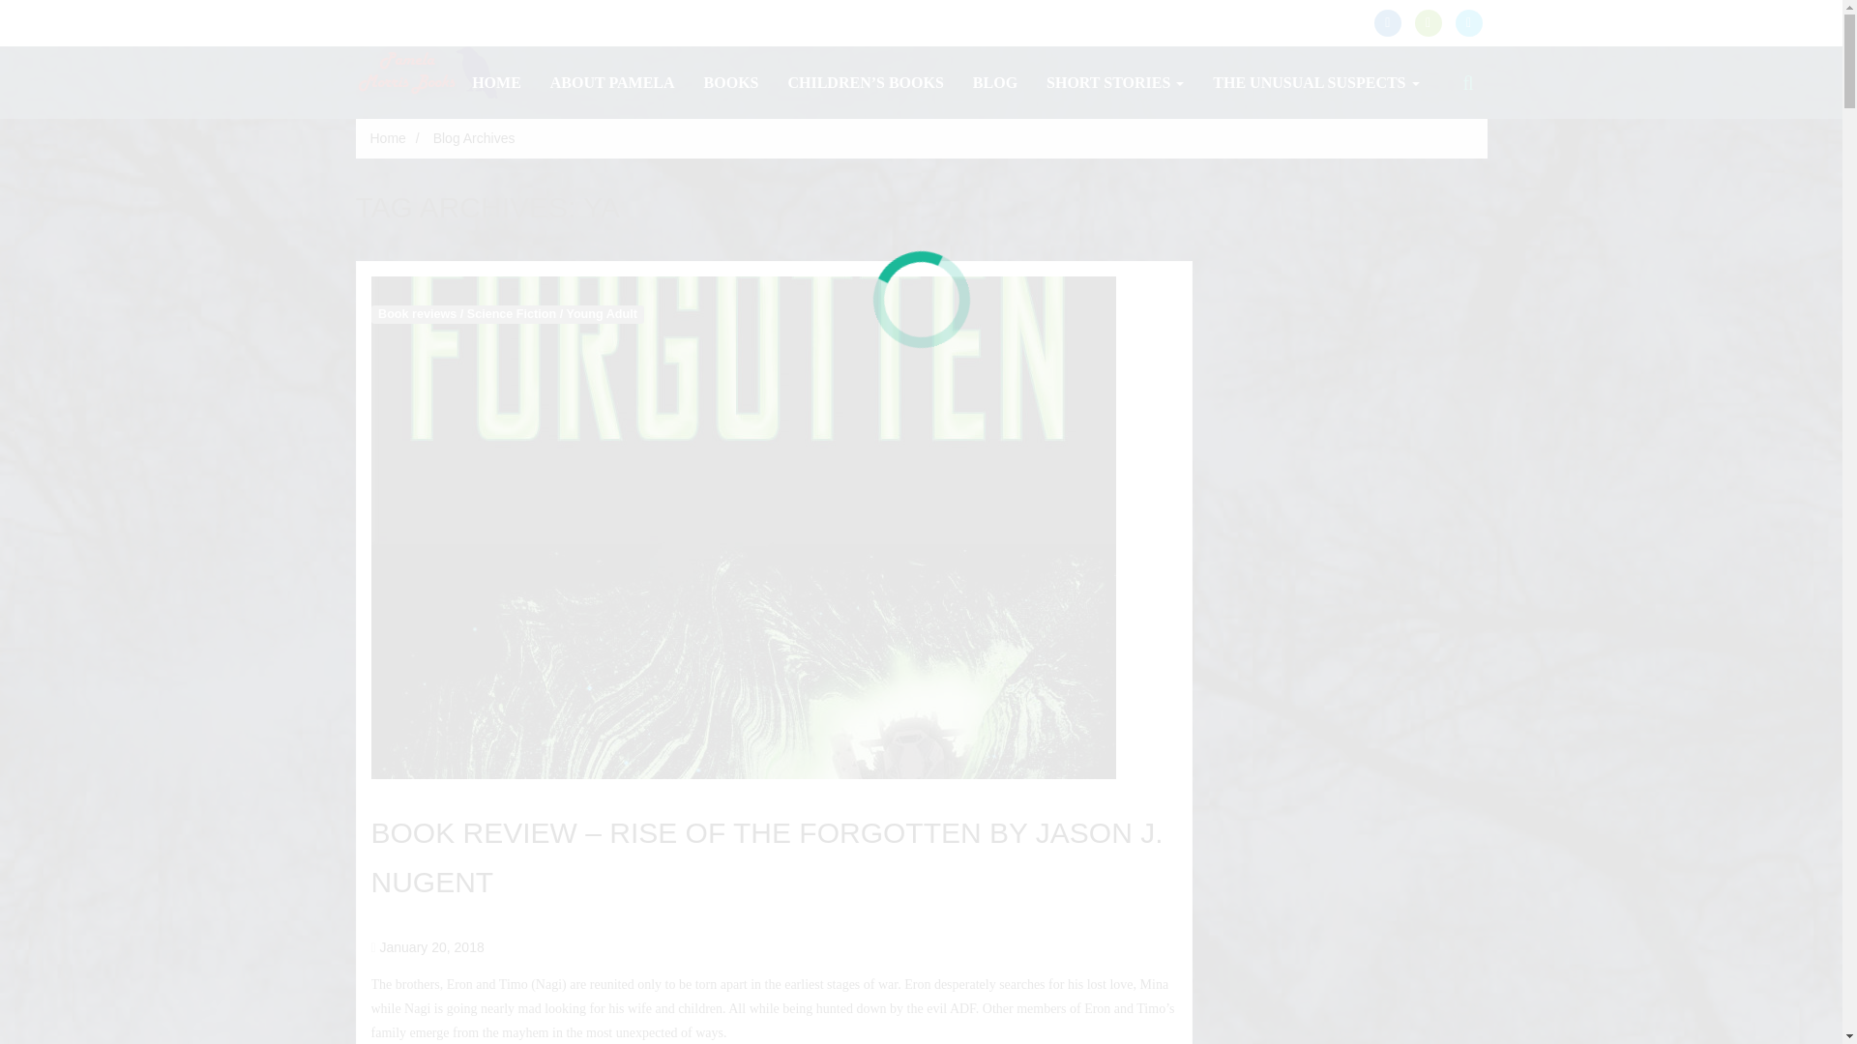 This screenshot has height=1044, width=1857. What do you see at coordinates (1114, 82) in the screenshot?
I see `Short Stories` at bounding box center [1114, 82].